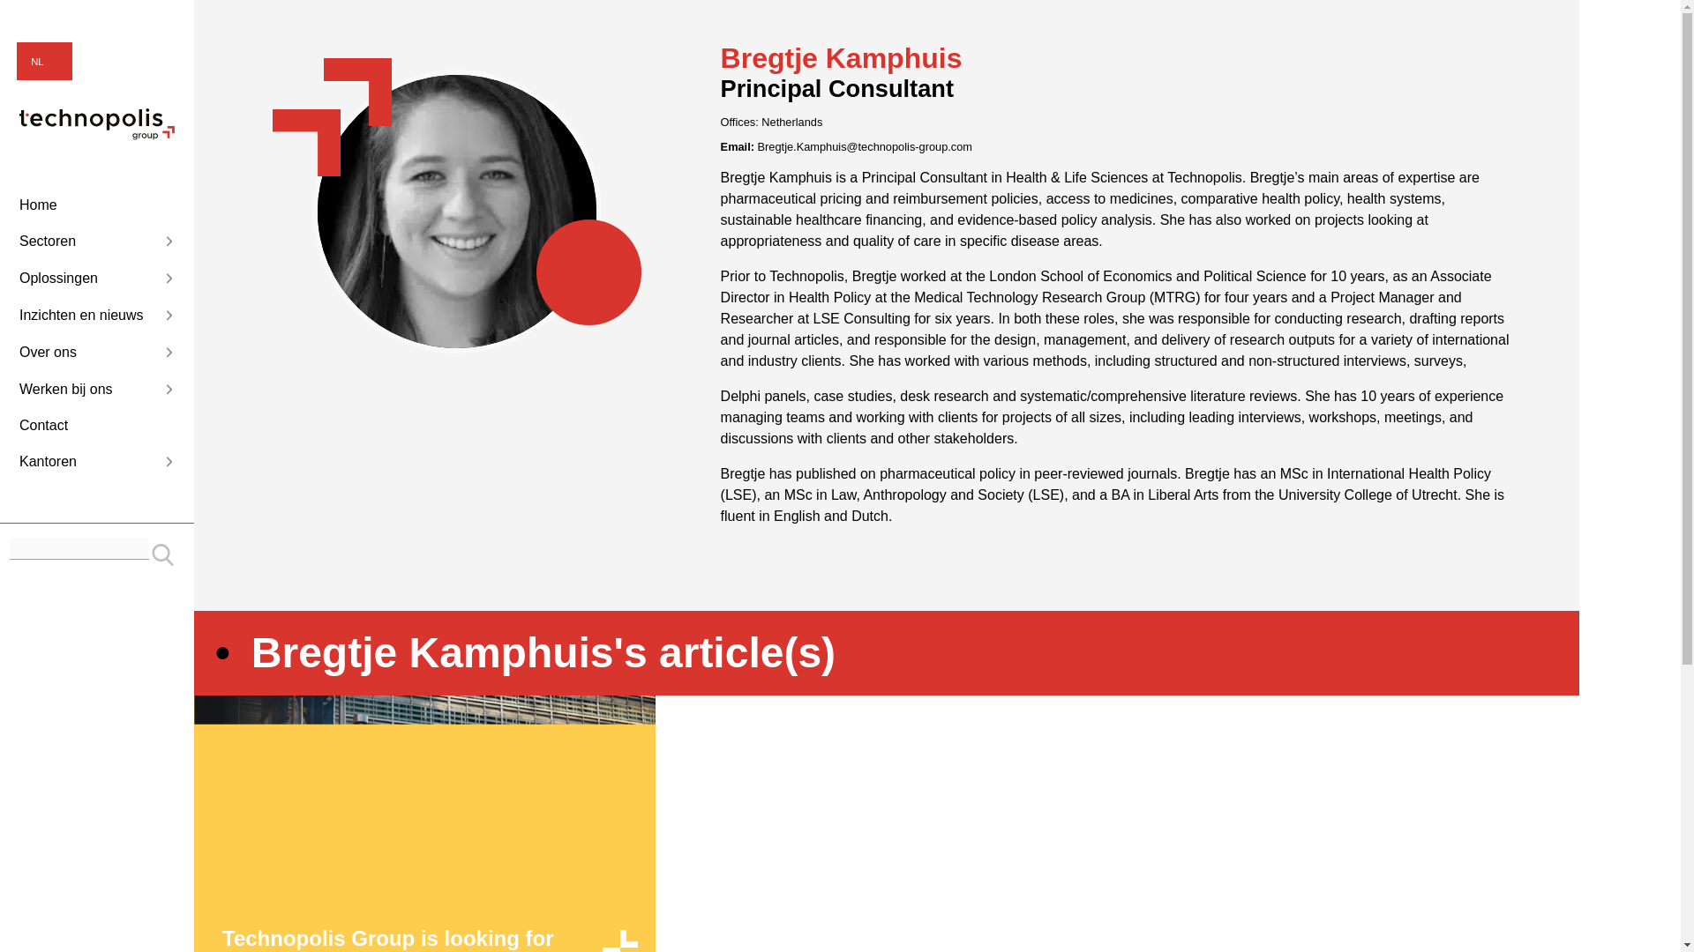  What do you see at coordinates (96, 279) in the screenshot?
I see `Oplossingen` at bounding box center [96, 279].